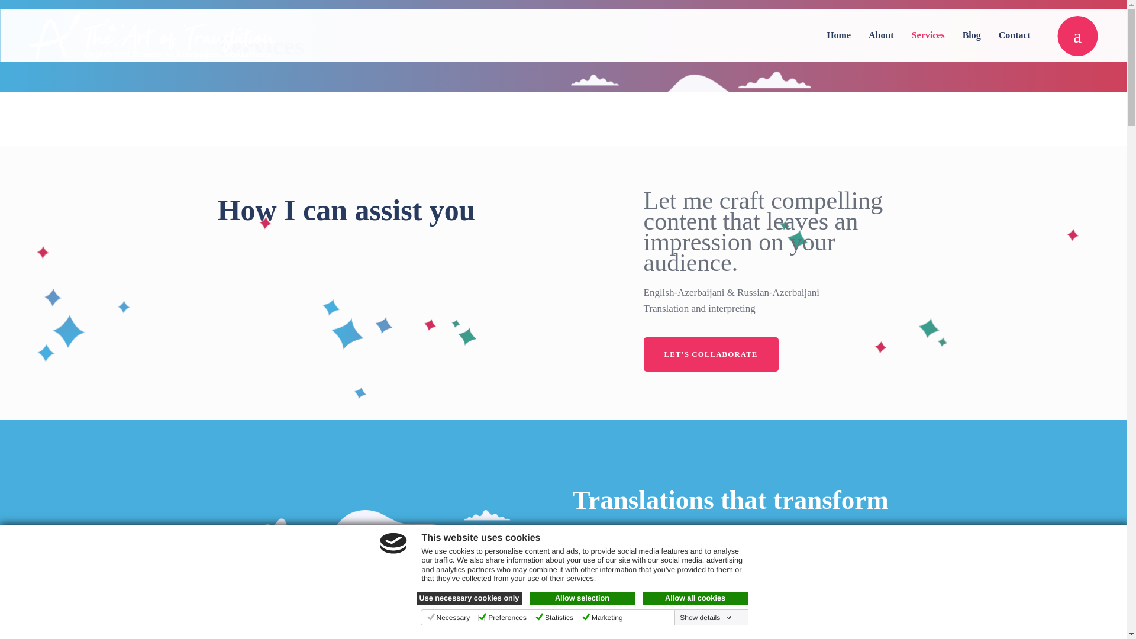 This screenshot has width=1136, height=639. I want to click on Blog, so click(972, 35).